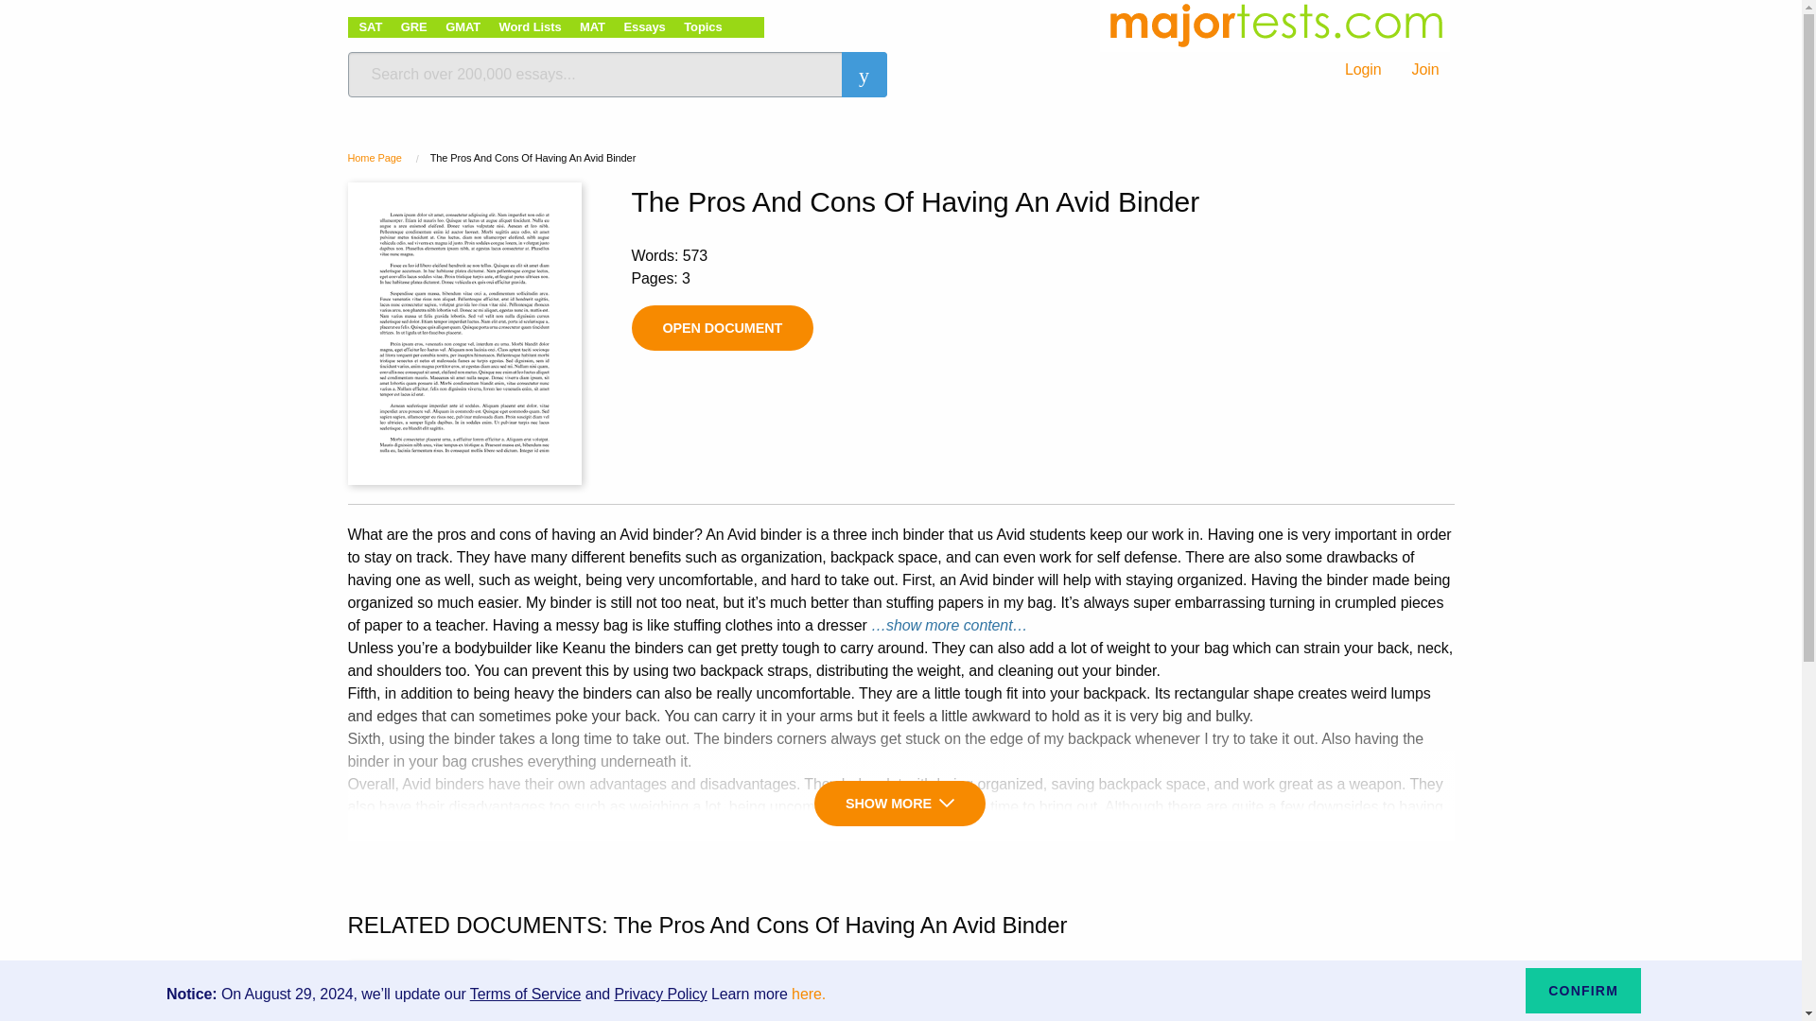 This screenshot has width=1816, height=1021. I want to click on Terms of Service, so click(526, 994).